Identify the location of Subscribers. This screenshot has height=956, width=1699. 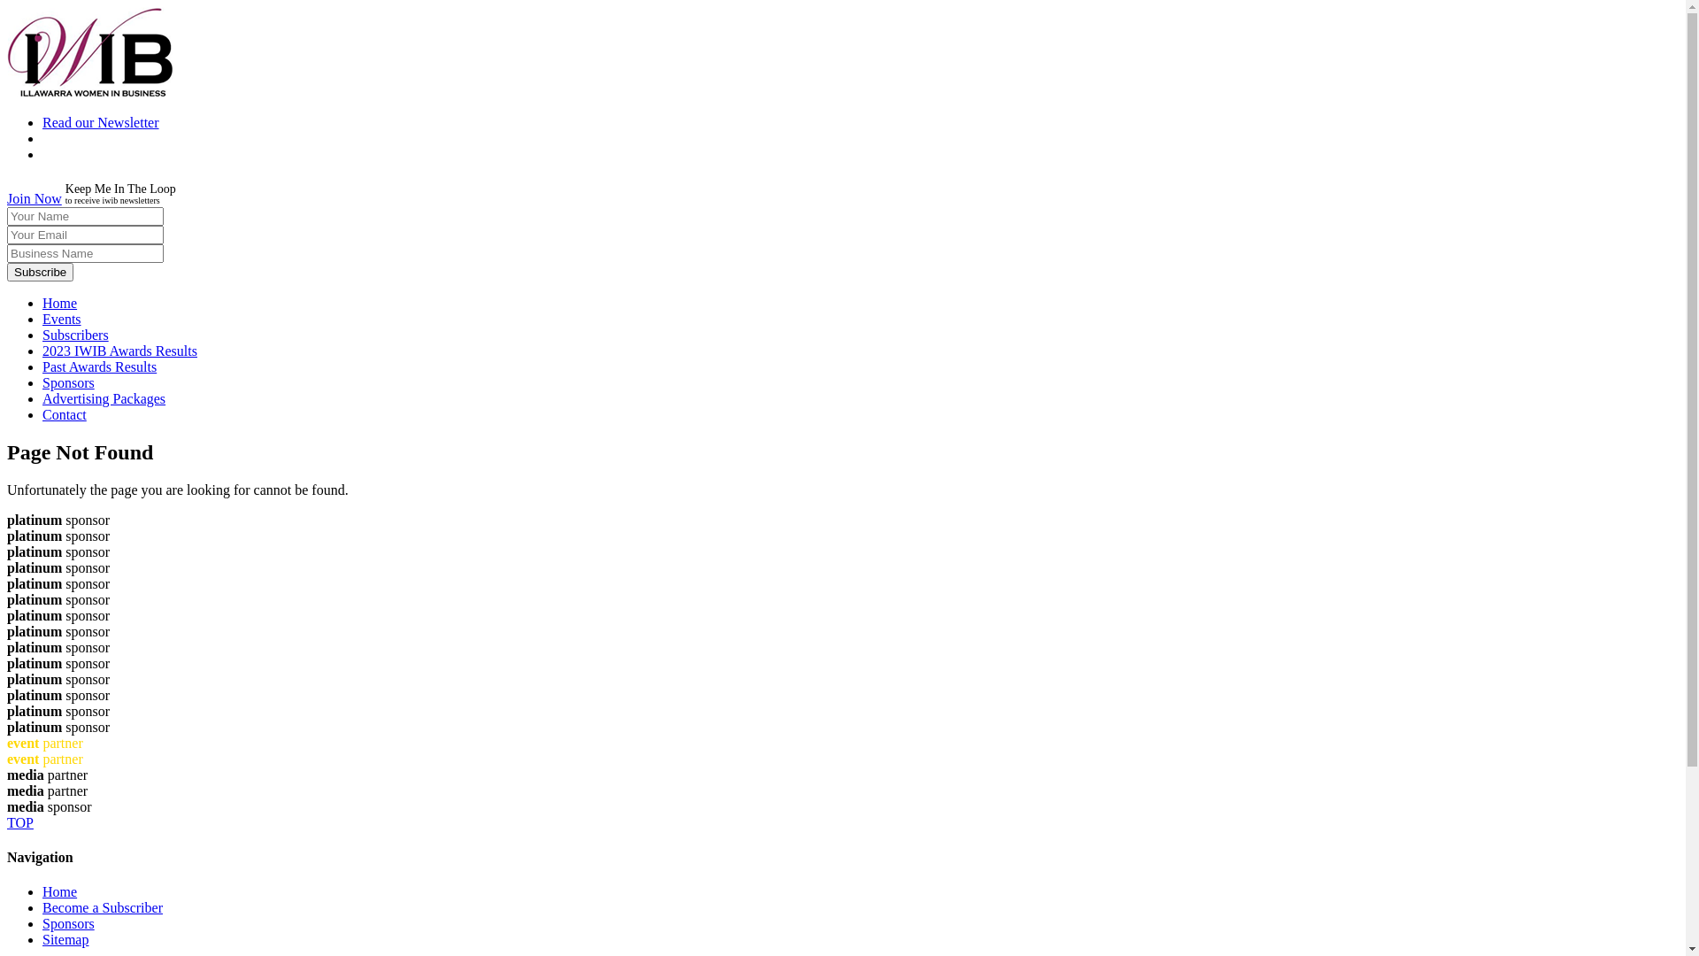
(75, 335).